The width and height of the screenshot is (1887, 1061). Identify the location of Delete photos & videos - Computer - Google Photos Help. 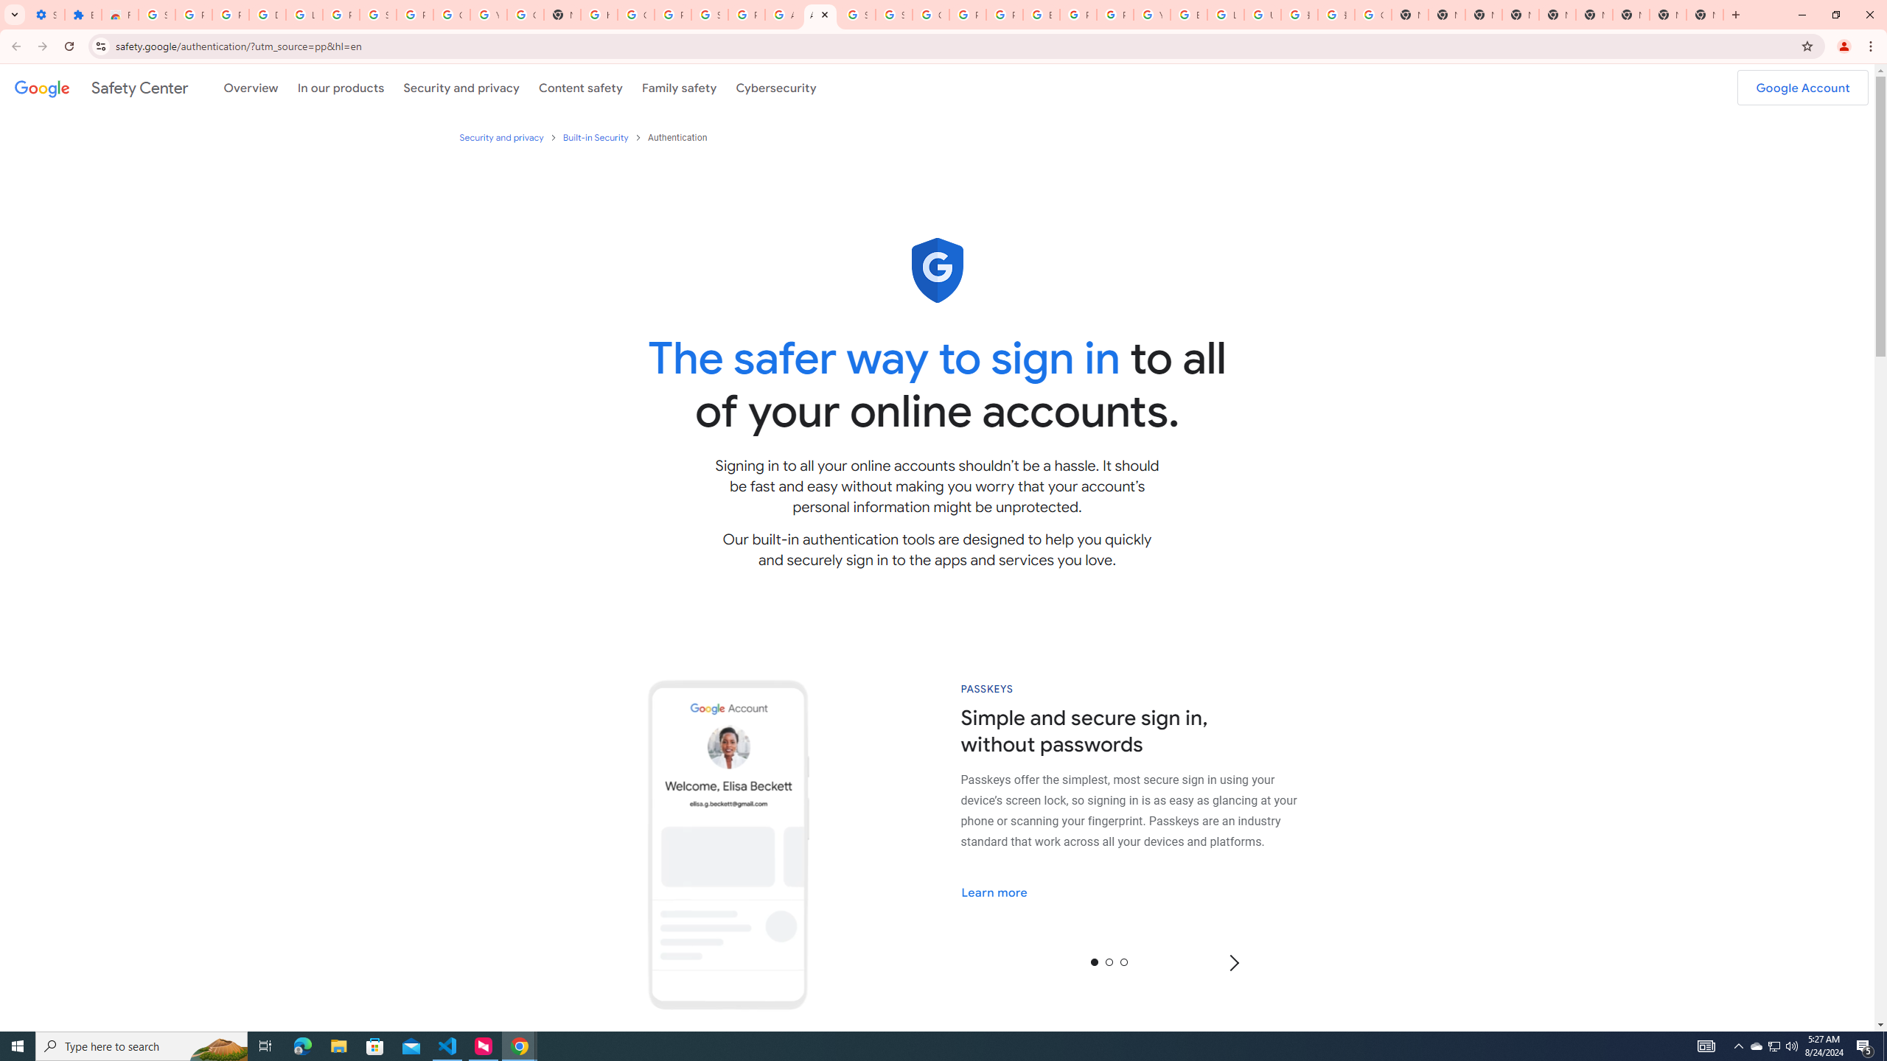
(268, 15).